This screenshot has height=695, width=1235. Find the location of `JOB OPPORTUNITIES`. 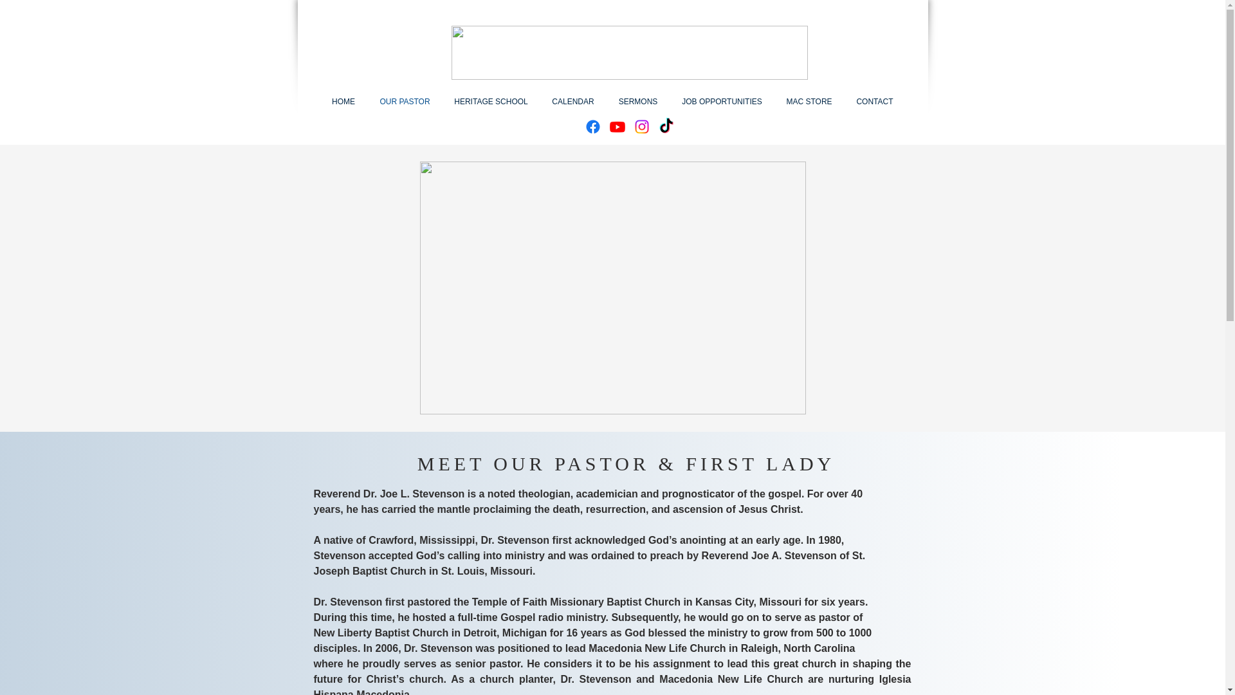

JOB OPPORTUNITIES is located at coordinates (722, 102).